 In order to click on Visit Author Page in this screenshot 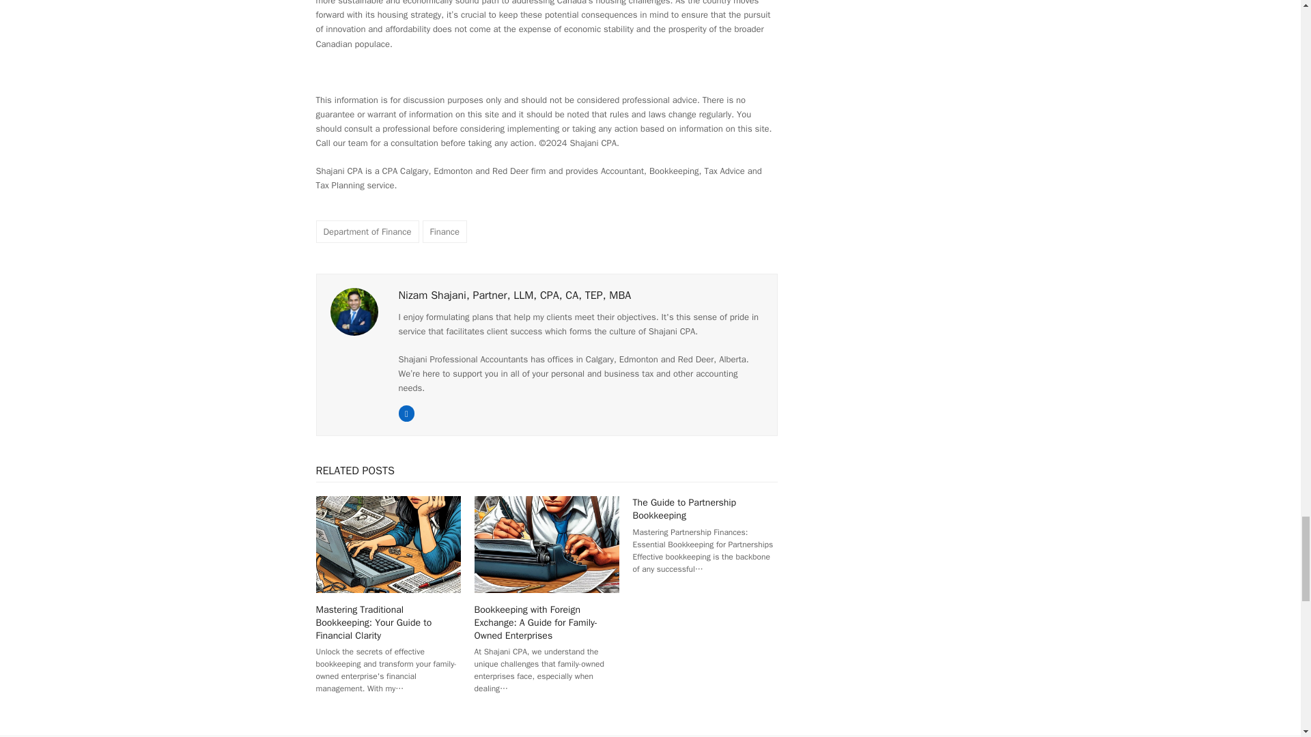, I will do `click(515, 295)`.